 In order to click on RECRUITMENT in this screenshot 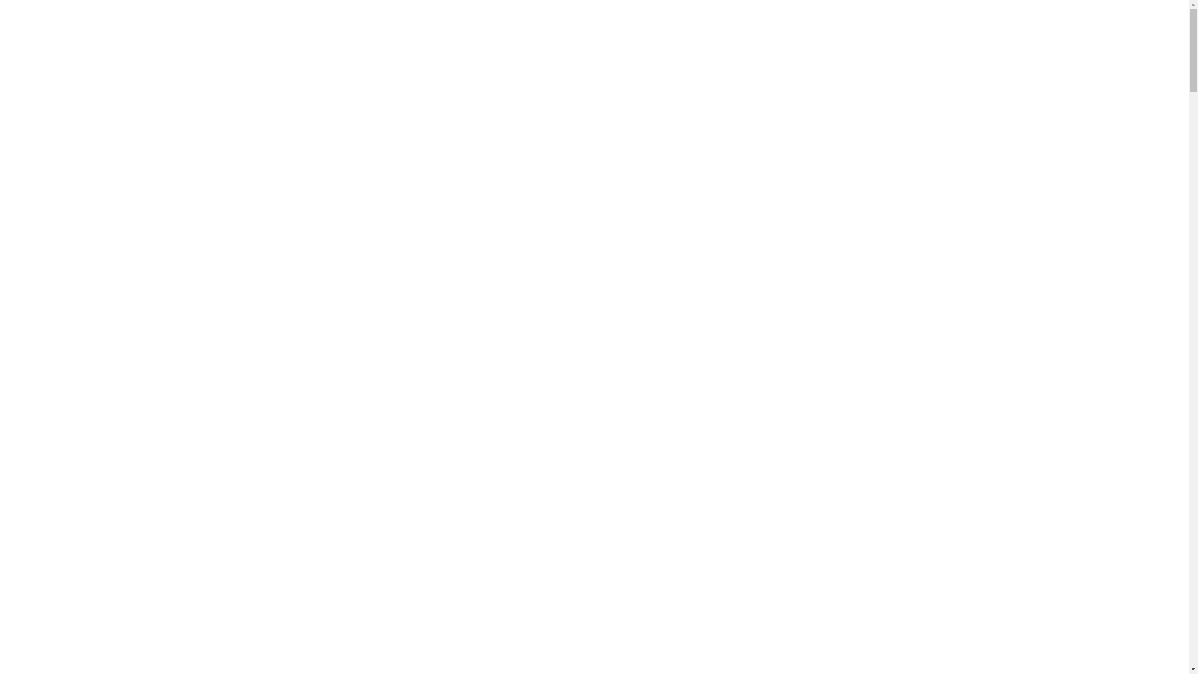, I will do `click(625, 25)`.